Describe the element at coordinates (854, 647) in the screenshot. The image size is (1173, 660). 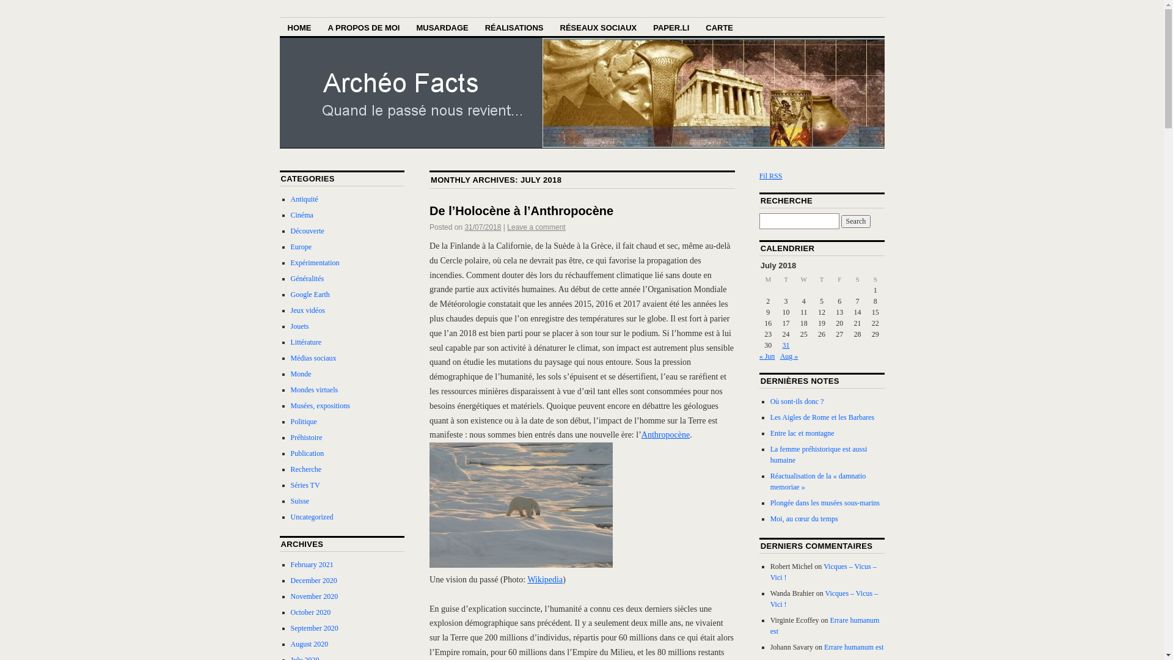
I see `Errare humanum est` at that location.